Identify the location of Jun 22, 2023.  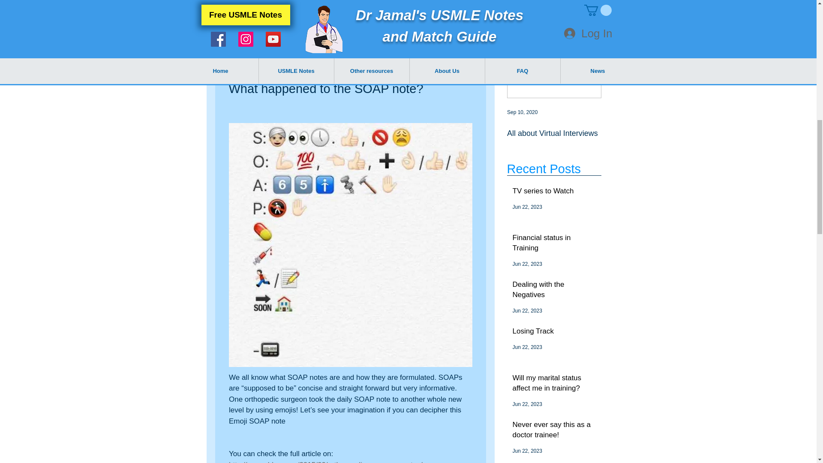
(527, 347).